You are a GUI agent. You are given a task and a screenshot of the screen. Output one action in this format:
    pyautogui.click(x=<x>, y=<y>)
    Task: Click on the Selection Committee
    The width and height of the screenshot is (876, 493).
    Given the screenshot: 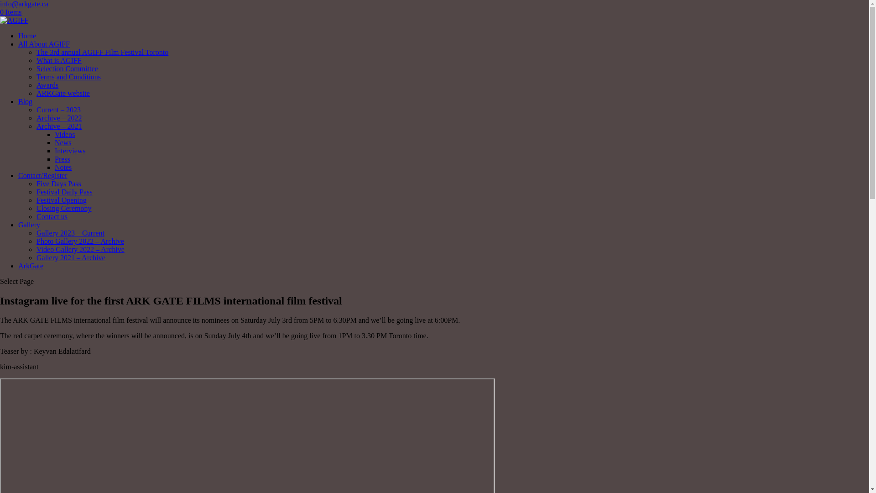 What is the action you would take?
    pyautogui.click(x=68, y=68)
    